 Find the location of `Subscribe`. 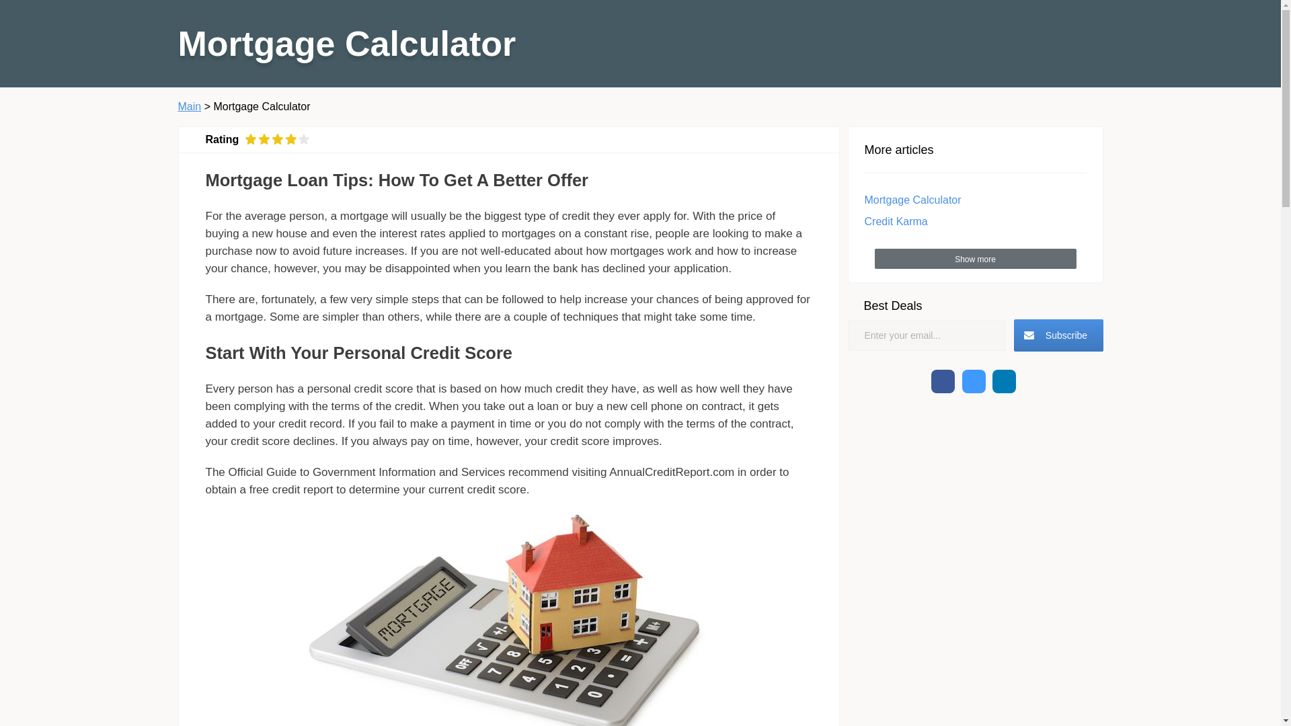

Subscribe is located at coordinates (1058, 335).